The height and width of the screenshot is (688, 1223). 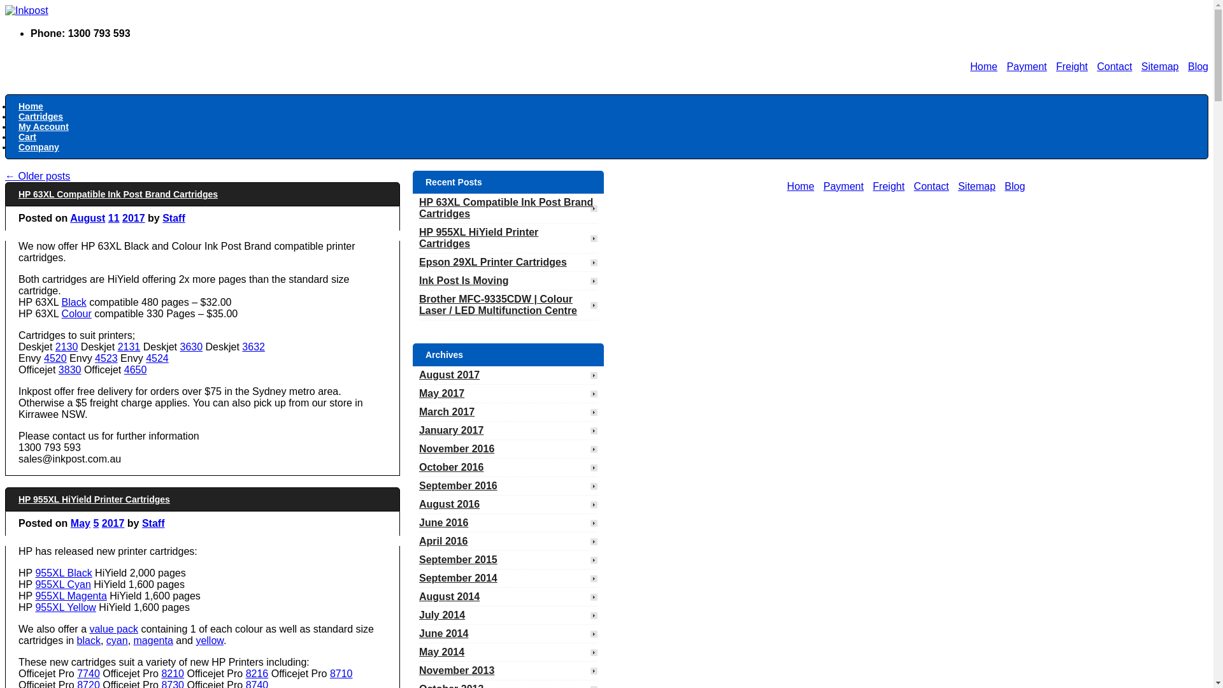 What do you see at coordinates (1072, 66) in the screenshot?
I see `Freight` at bounding box center [1072, 66].